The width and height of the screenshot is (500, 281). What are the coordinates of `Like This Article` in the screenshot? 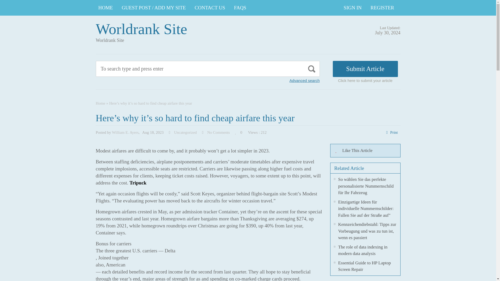 It's located at (365, 150).